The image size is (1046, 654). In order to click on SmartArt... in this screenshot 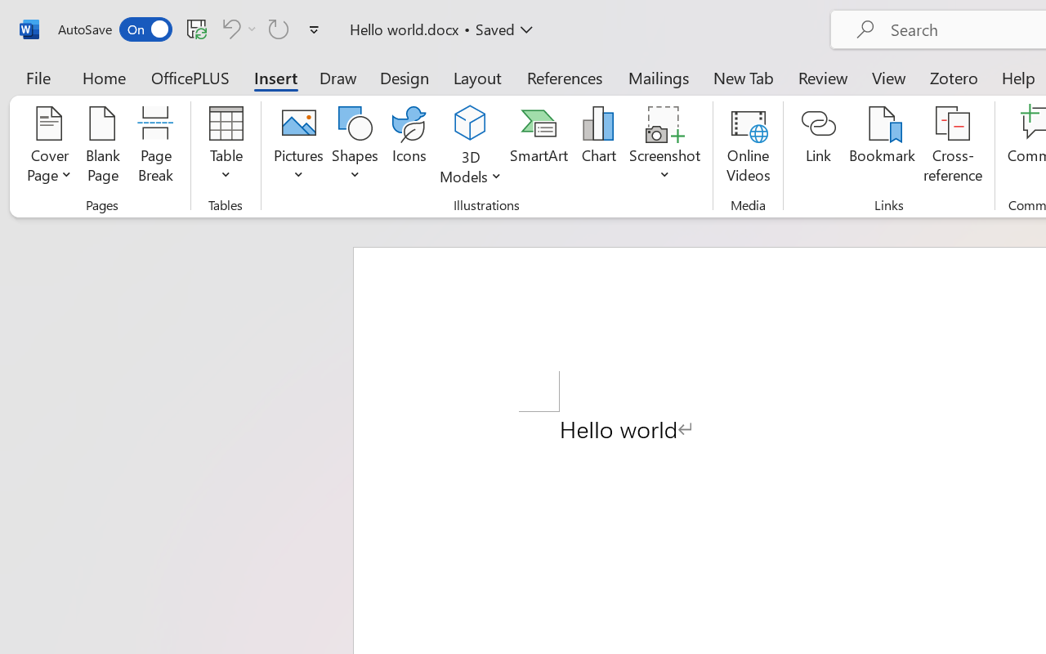, I will do `click(539, 147)`.